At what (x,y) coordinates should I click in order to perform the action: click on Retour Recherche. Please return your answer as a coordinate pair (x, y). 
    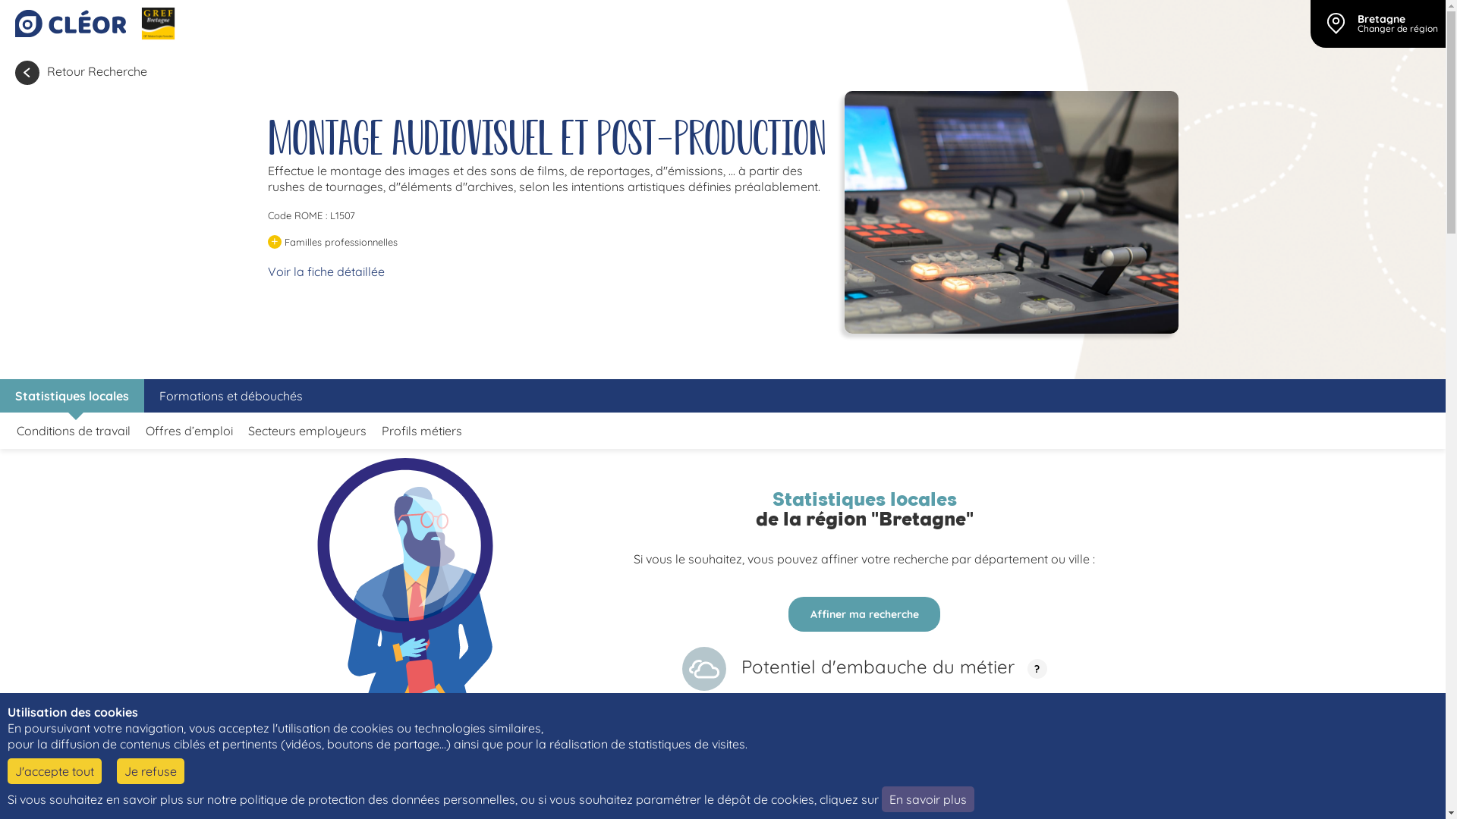
    Looking at the image, I should click on (81, 73).